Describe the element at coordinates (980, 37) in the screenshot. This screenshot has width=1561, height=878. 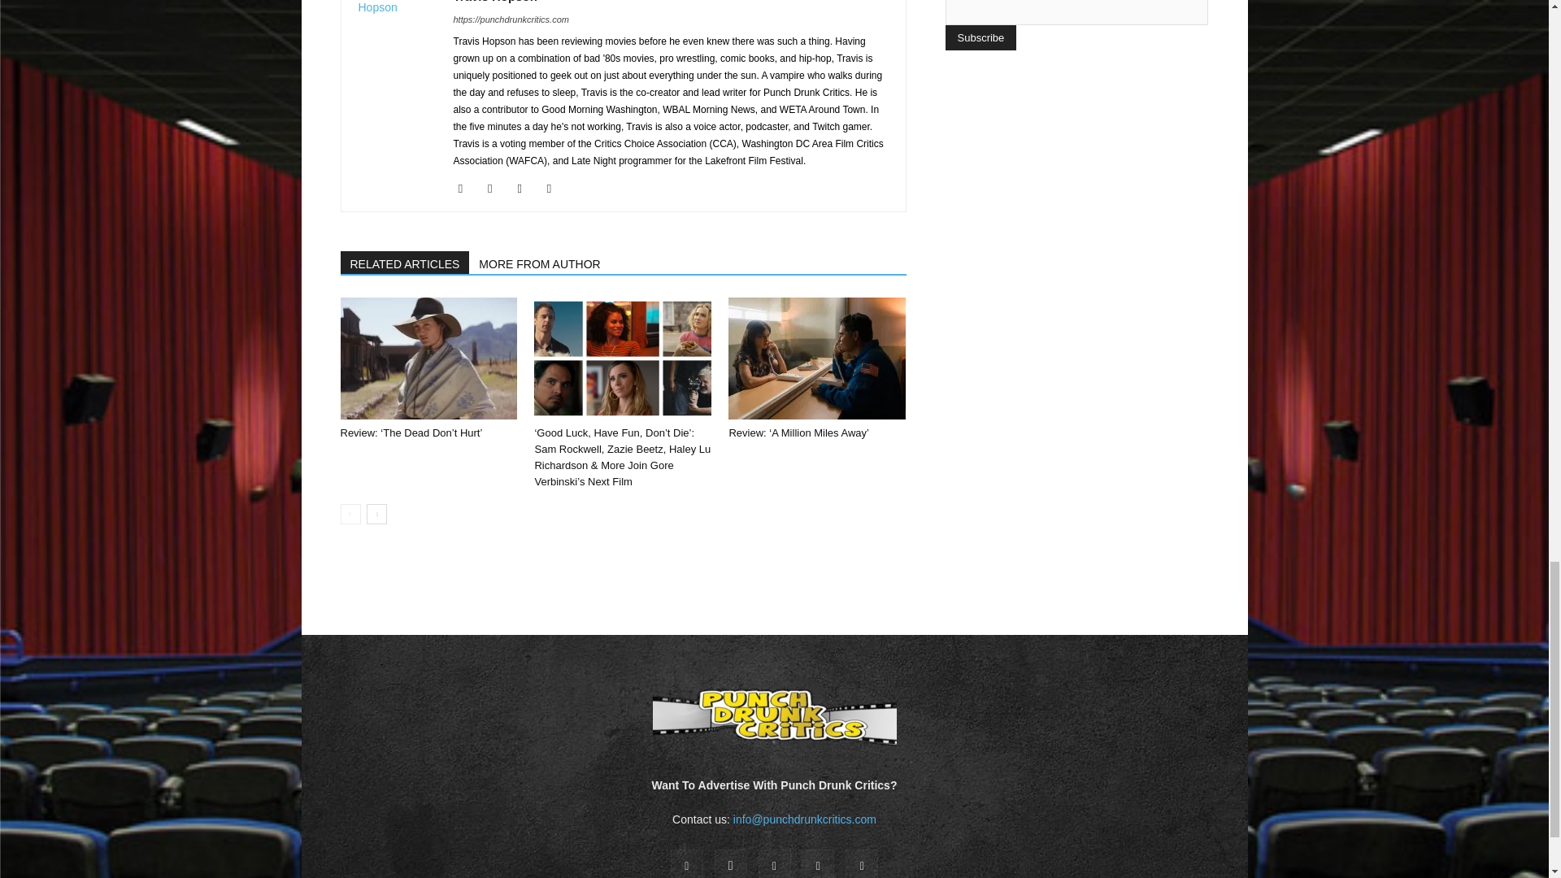
I see `Subscribe` at that location.